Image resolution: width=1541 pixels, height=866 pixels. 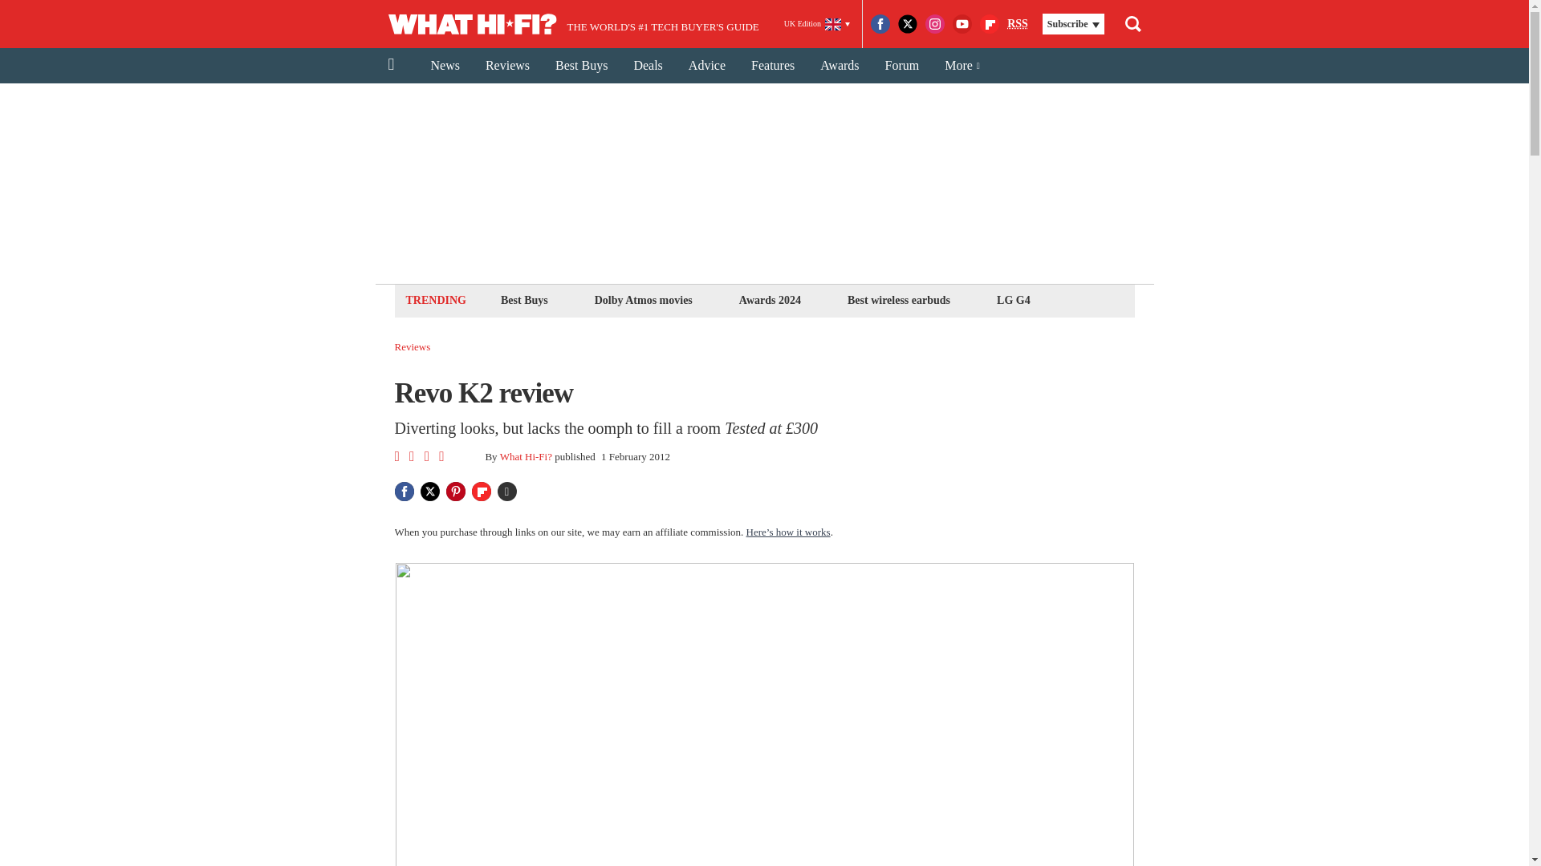 I want to click on UK Edition, so click(x=817, y=24).